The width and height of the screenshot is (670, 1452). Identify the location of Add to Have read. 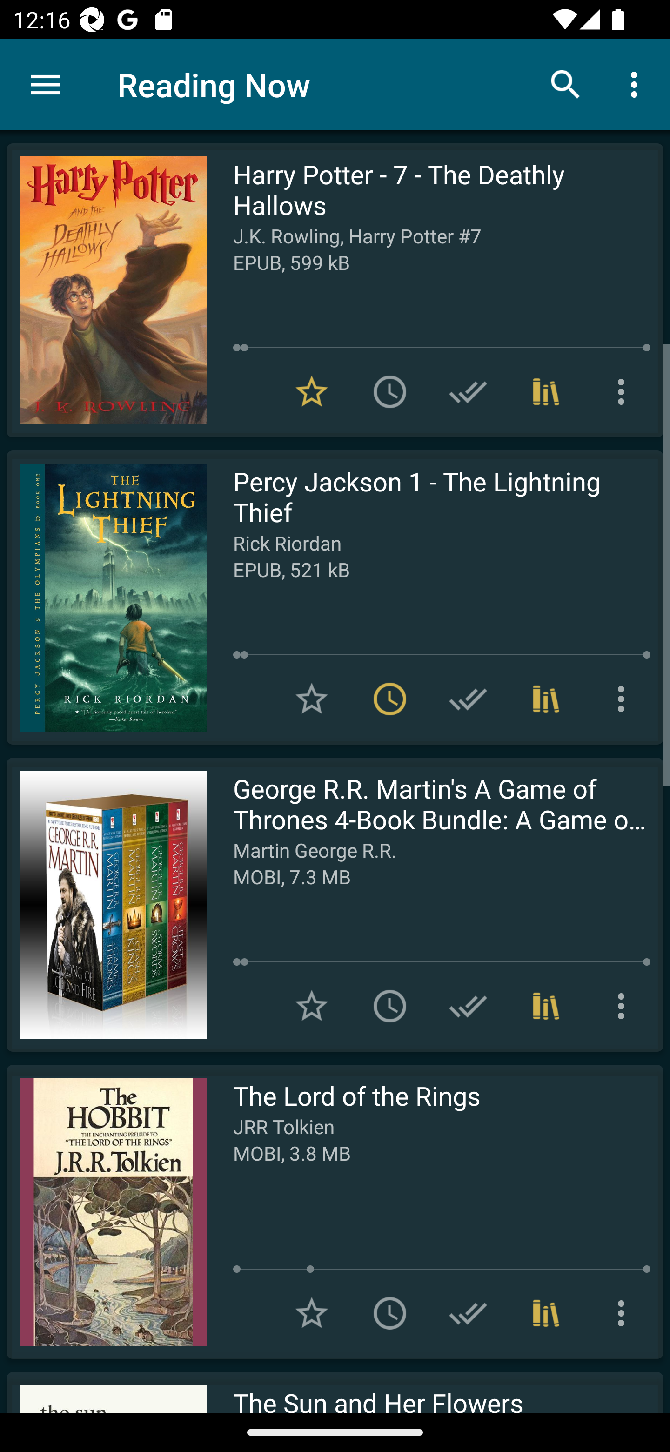
(468, 698).